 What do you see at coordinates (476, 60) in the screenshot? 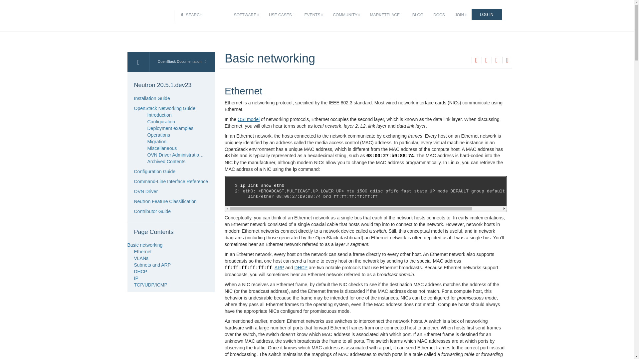
I see `Previous: Introduction` at bounding box center [476, 60].